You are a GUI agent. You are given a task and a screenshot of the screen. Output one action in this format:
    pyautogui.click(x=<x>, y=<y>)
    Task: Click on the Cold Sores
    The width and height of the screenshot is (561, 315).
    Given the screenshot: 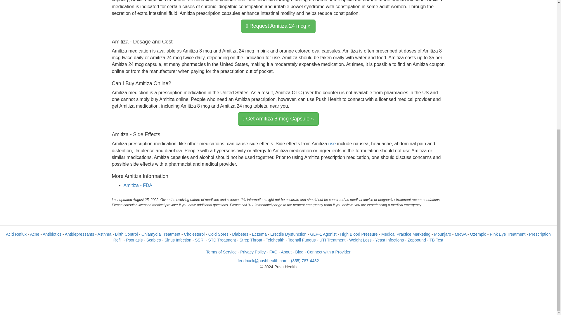 What is the action you would take?
    pyautogui.click(x=218, y=234)
    